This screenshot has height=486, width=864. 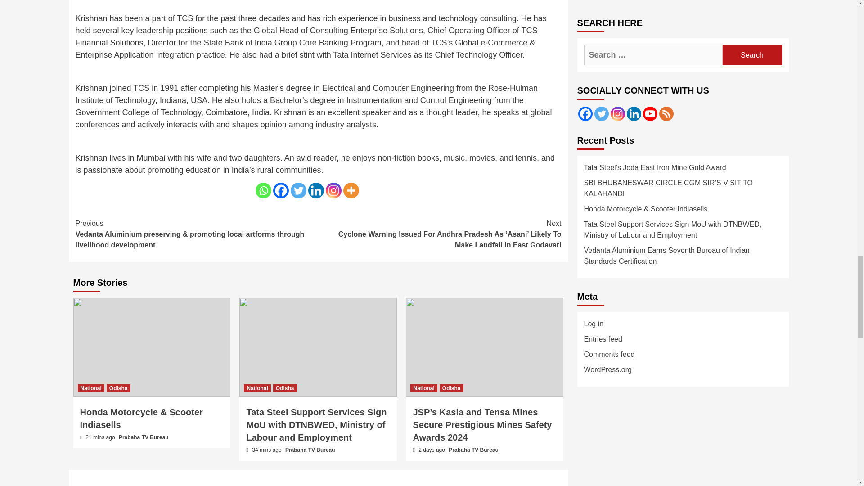 I want to click on More, so click(x=351, y=190).